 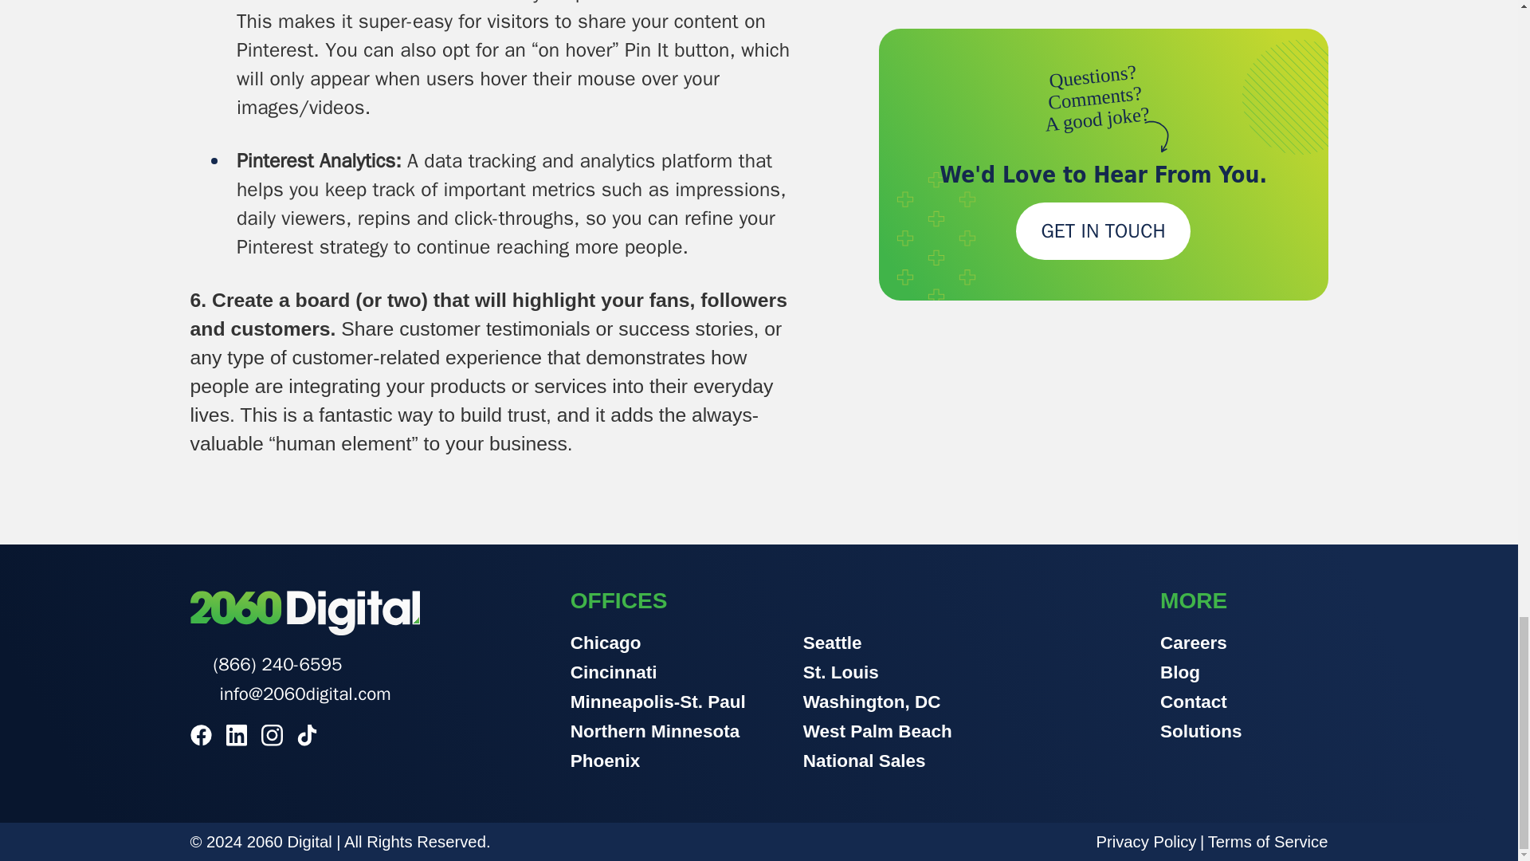 What do you see at coordinates (877, 676) in the screenshot?
I see `St. Louis` at bounding box center [877, 676].